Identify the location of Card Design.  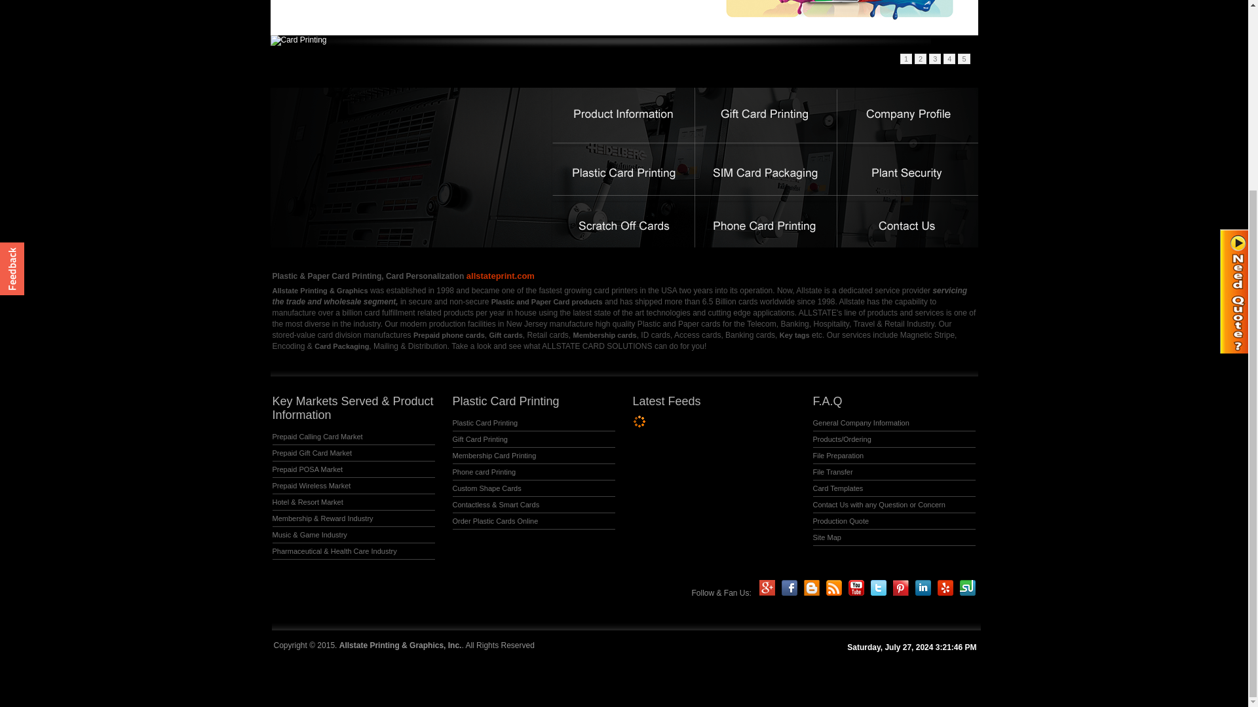
(624, 18).